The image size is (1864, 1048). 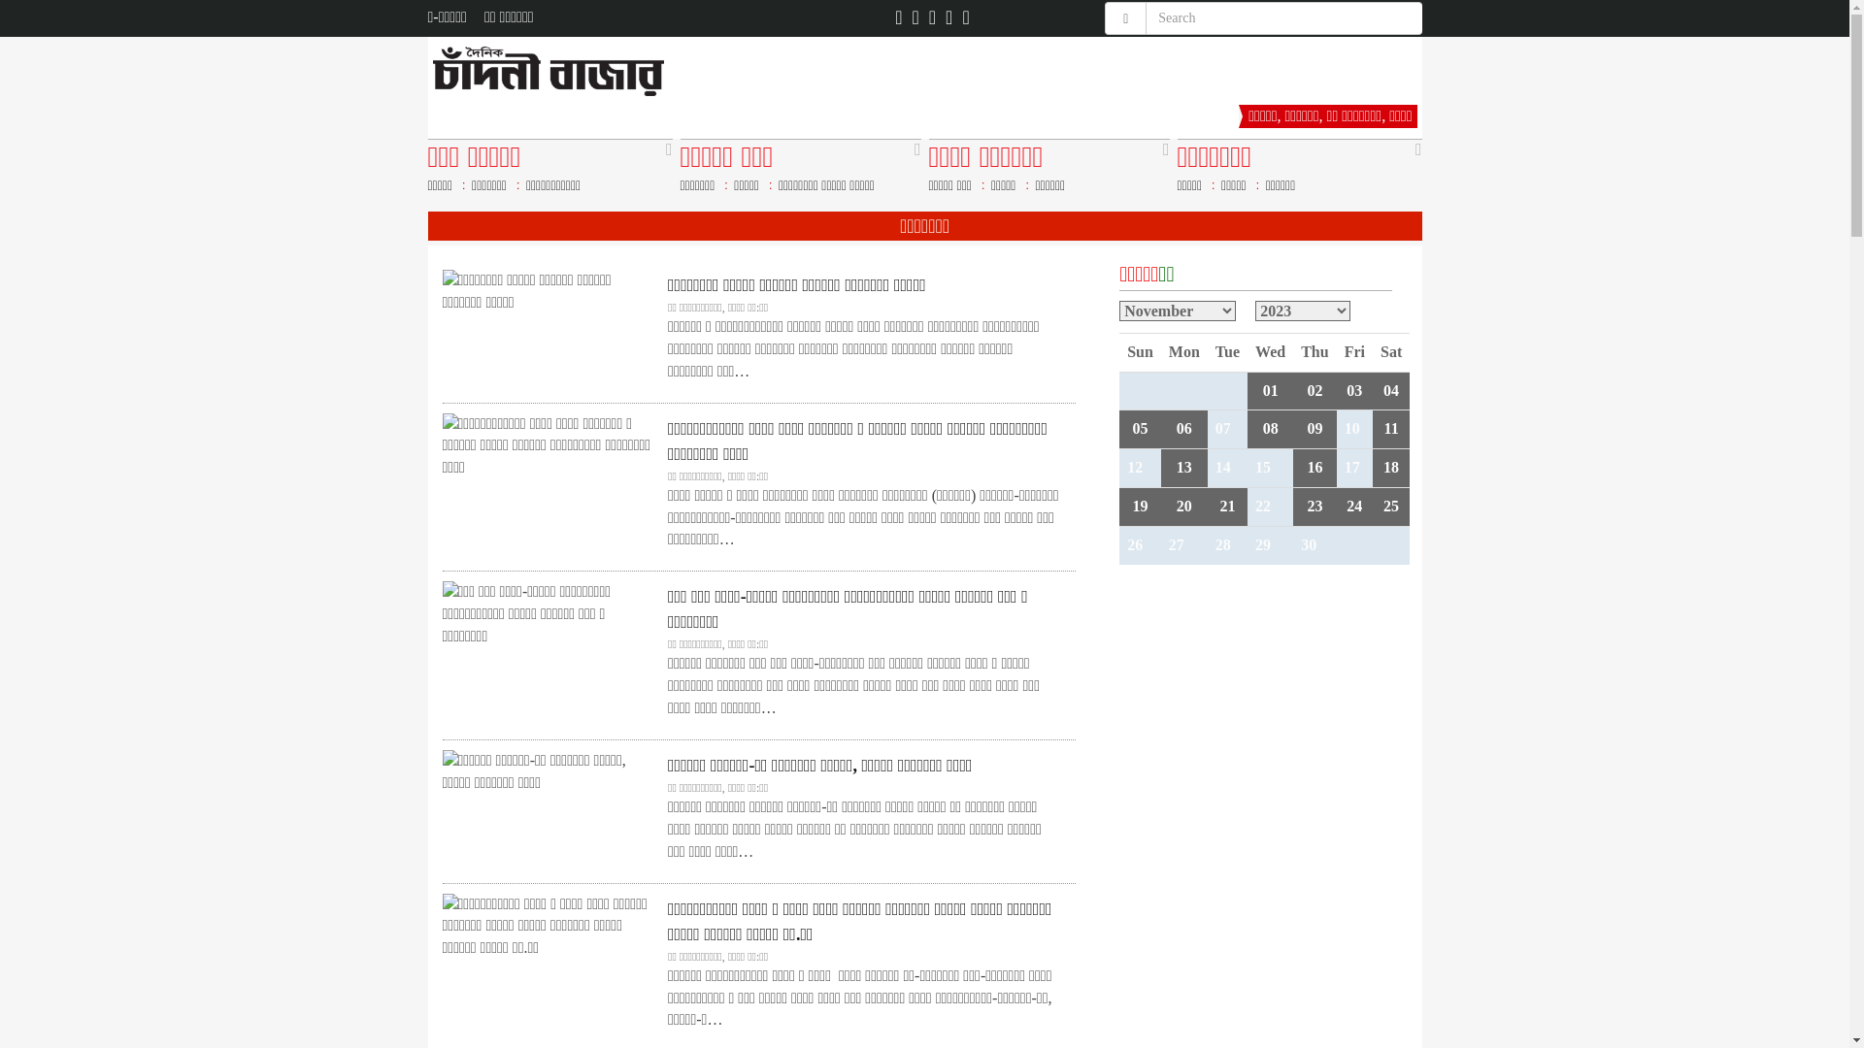 What do you see at coordinates (1227, 507) in the screenshot?
I see `21` at bounding box center [1227, 507].